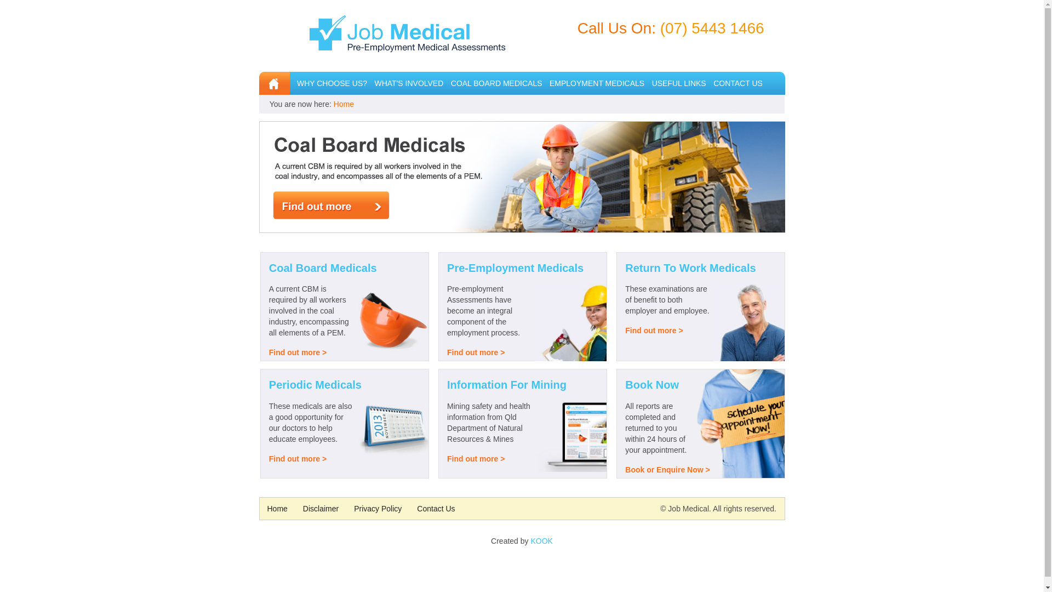  I want to click on Home, so click(344, 104).